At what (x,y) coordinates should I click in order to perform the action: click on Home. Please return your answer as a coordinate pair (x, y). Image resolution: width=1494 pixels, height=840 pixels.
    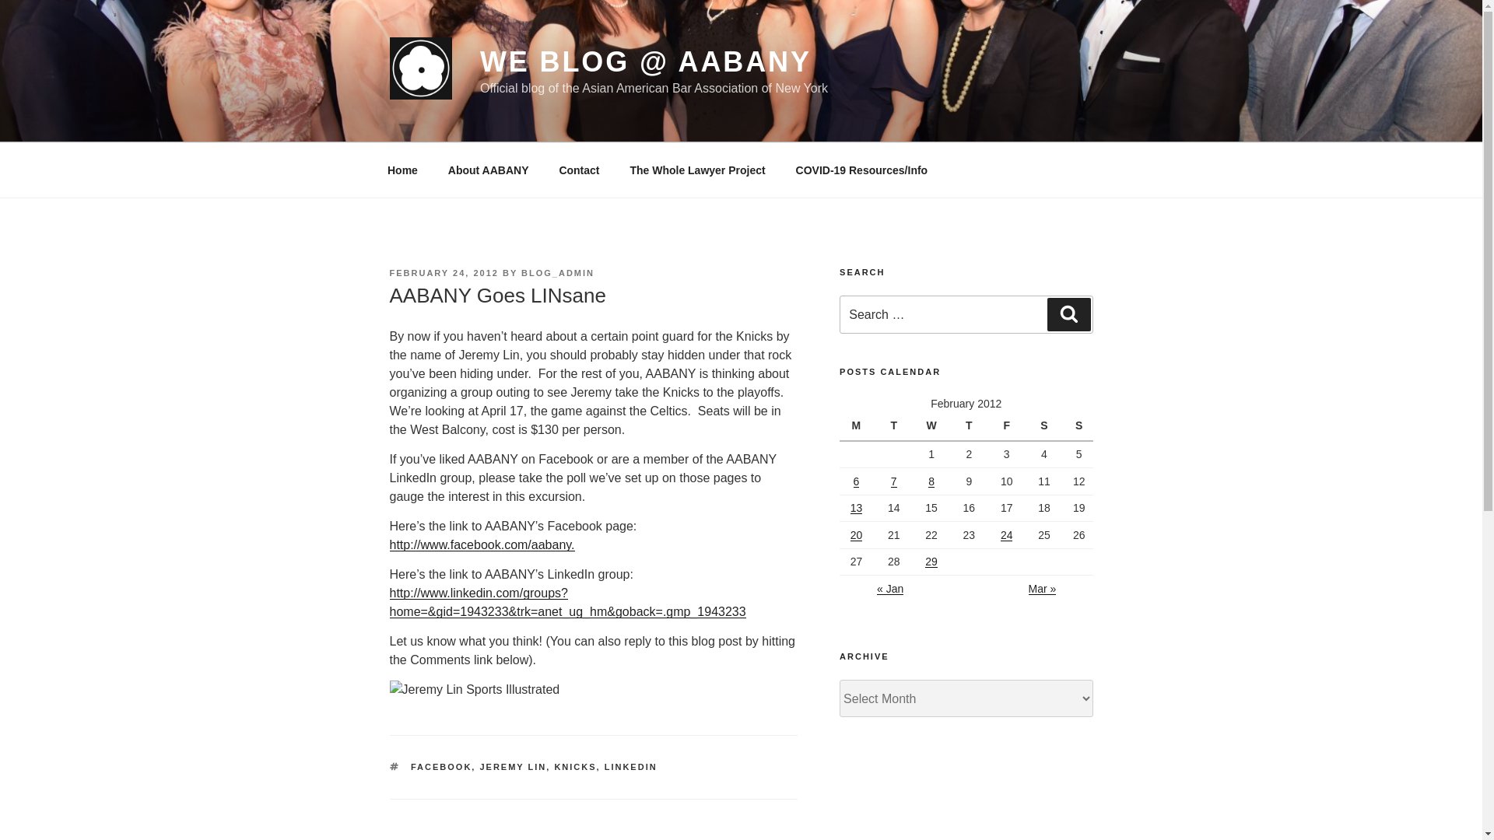
    Looking at the image, I should click on (402, 170).